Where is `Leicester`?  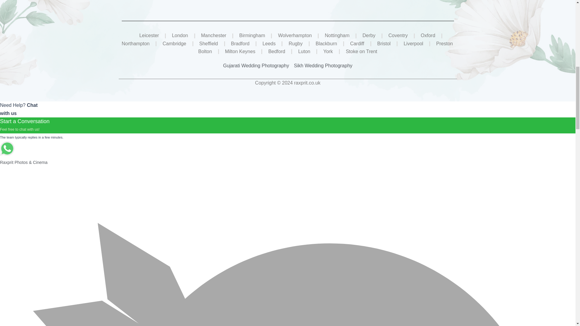 Leicester is located at coordinates (149, 35).